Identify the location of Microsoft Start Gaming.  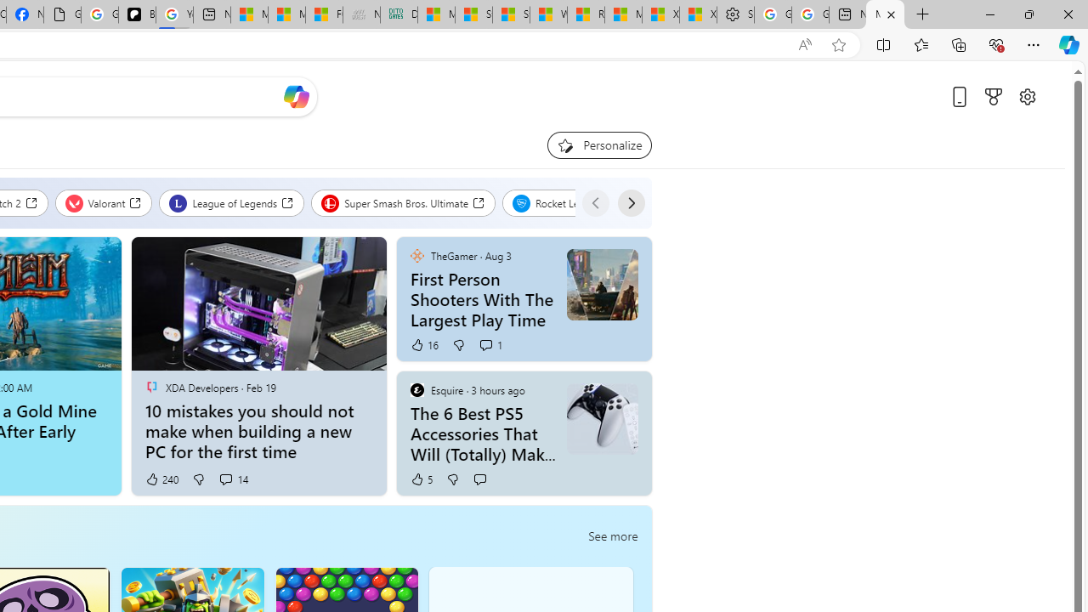
(886, 15).